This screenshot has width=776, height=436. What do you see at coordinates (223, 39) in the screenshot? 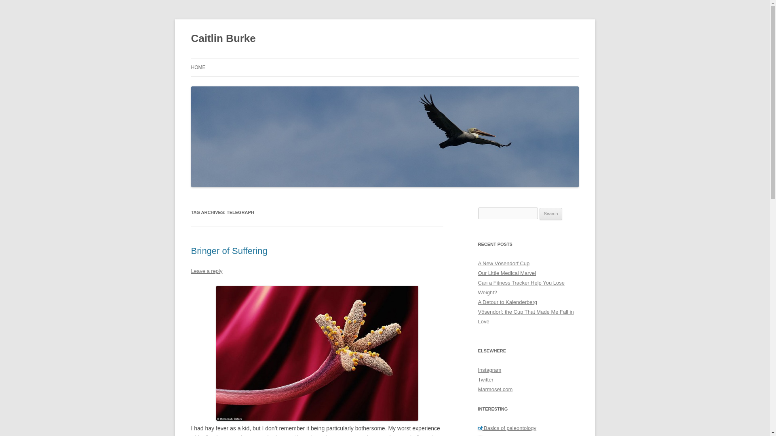
I see `Caitlin Burke` at bounding box center [223, 39].